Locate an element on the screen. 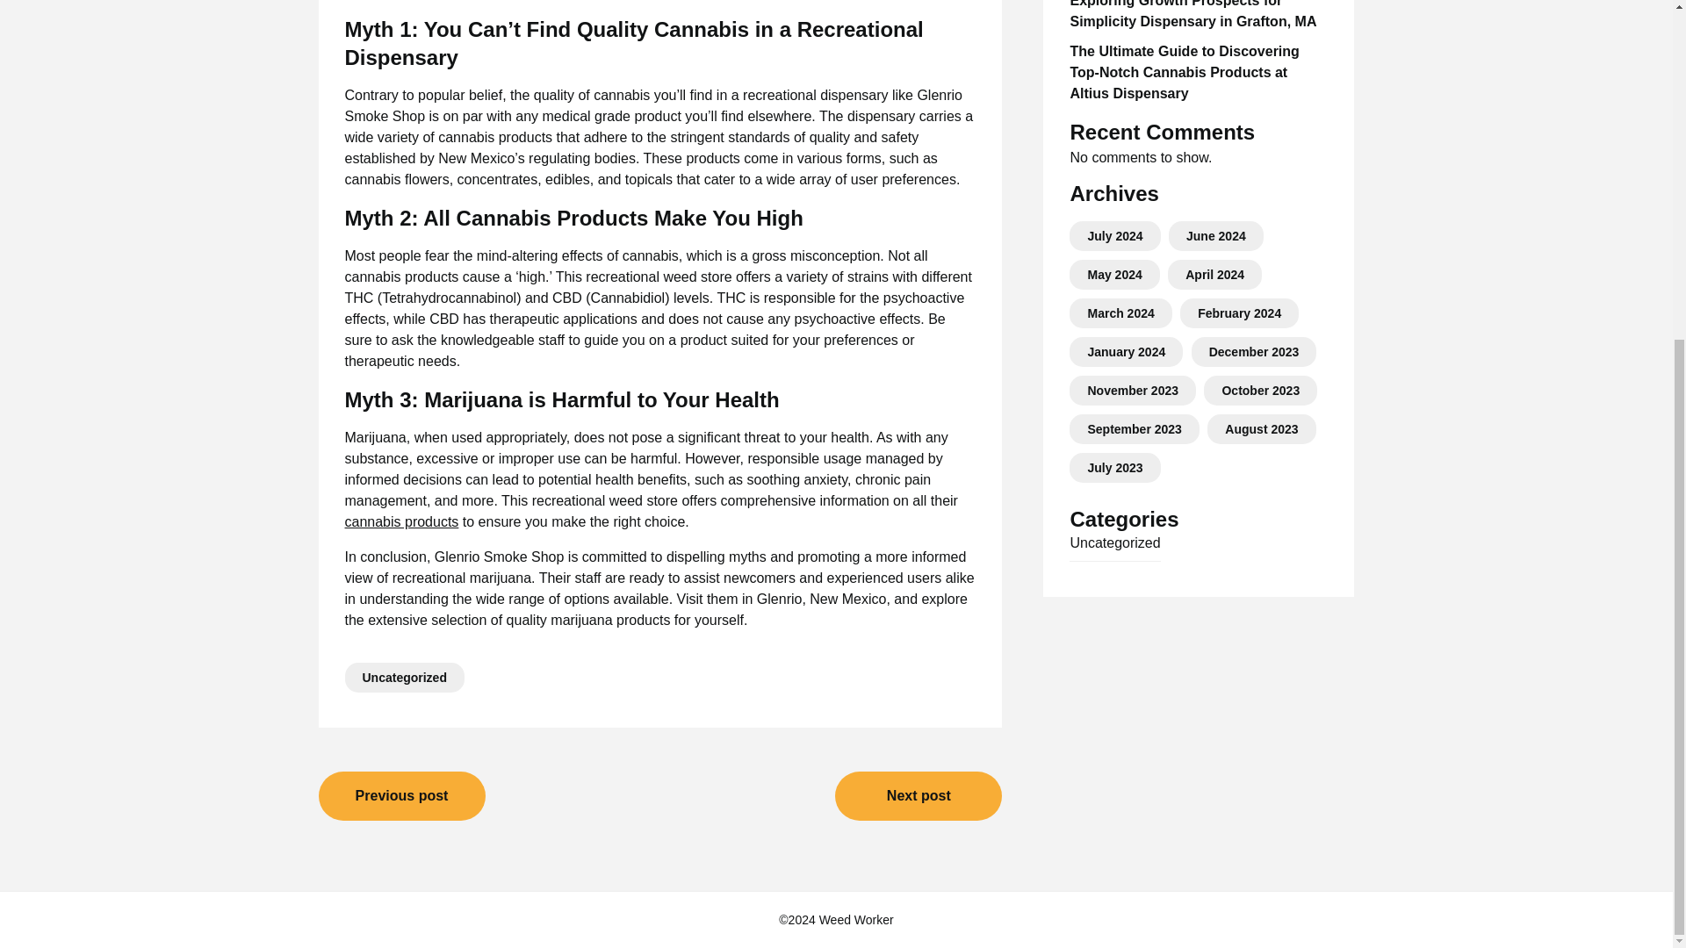 This screenshot has width=1686, height=948. November 2023 is located at coordinates (1133, 390).